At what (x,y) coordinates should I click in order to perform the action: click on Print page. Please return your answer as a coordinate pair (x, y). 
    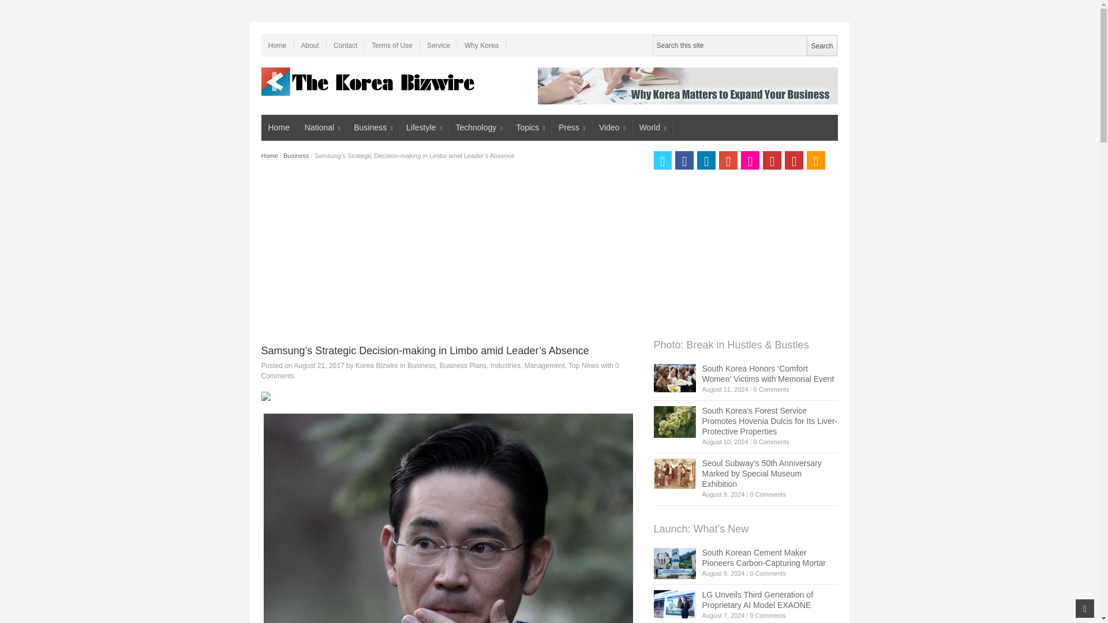
    Looking at the image, I should click on (451, 396).